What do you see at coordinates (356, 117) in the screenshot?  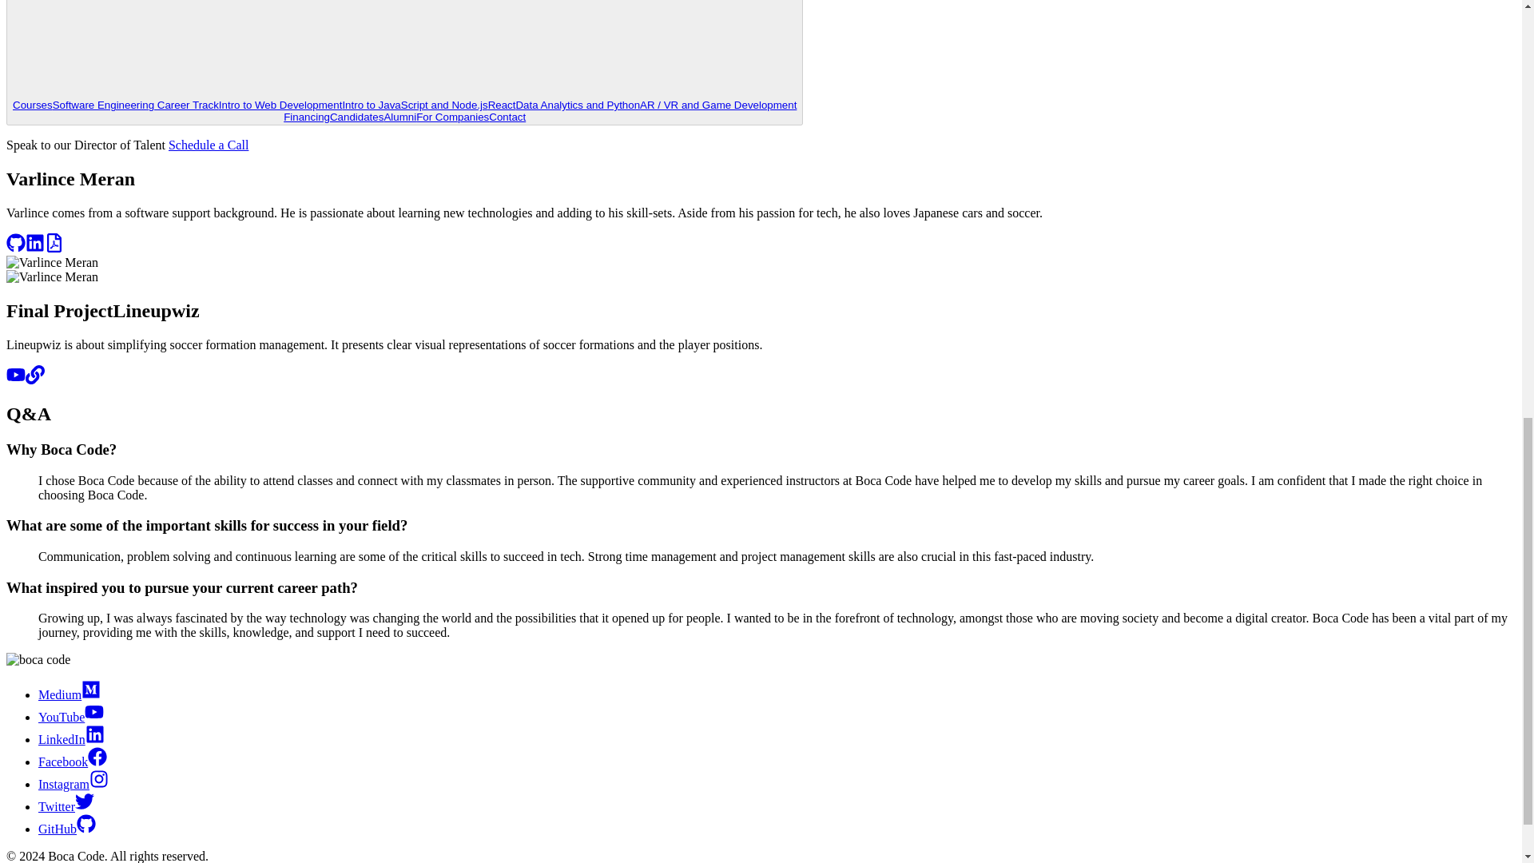 I see `Candidates` at bounding box center [356, 117].